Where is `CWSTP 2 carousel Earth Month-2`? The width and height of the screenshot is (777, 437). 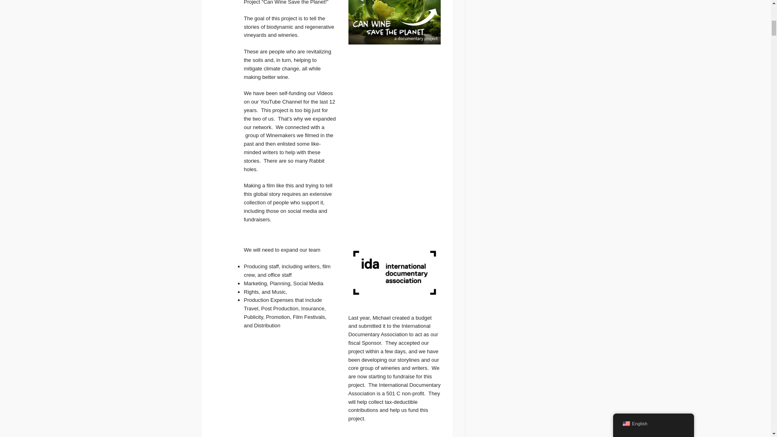
CWSTP 2 carousel Earth Month-2 is located at coordinates (394, 22).